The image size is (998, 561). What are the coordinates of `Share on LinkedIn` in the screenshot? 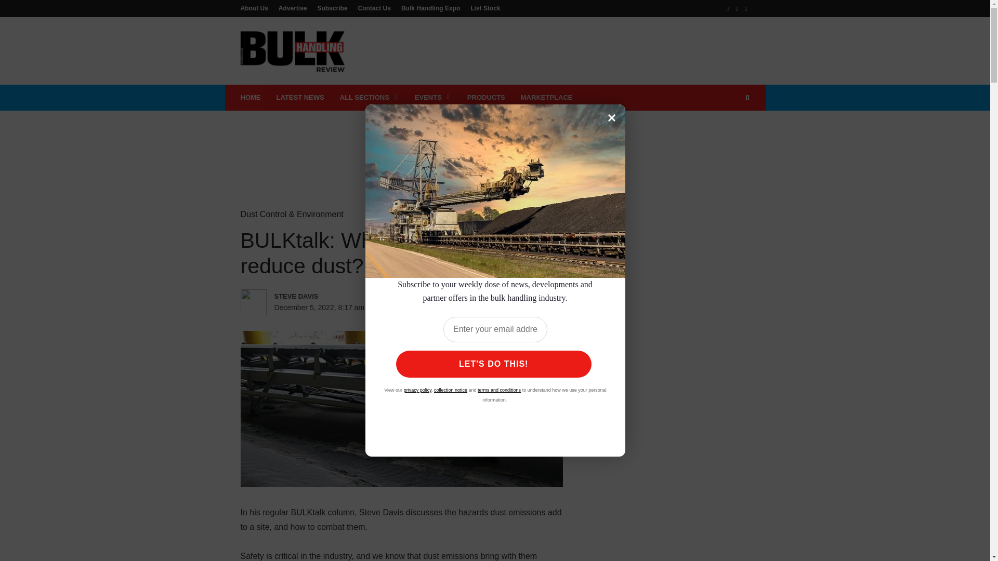 It's located at (456, 308).